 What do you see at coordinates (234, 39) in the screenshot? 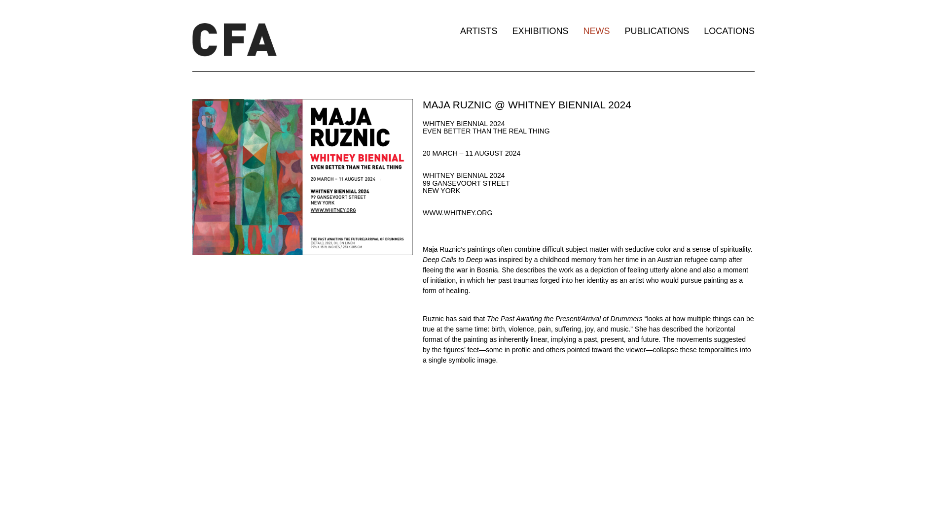
I see `cfa-logo-cropped` at bounding box center [234, 39].